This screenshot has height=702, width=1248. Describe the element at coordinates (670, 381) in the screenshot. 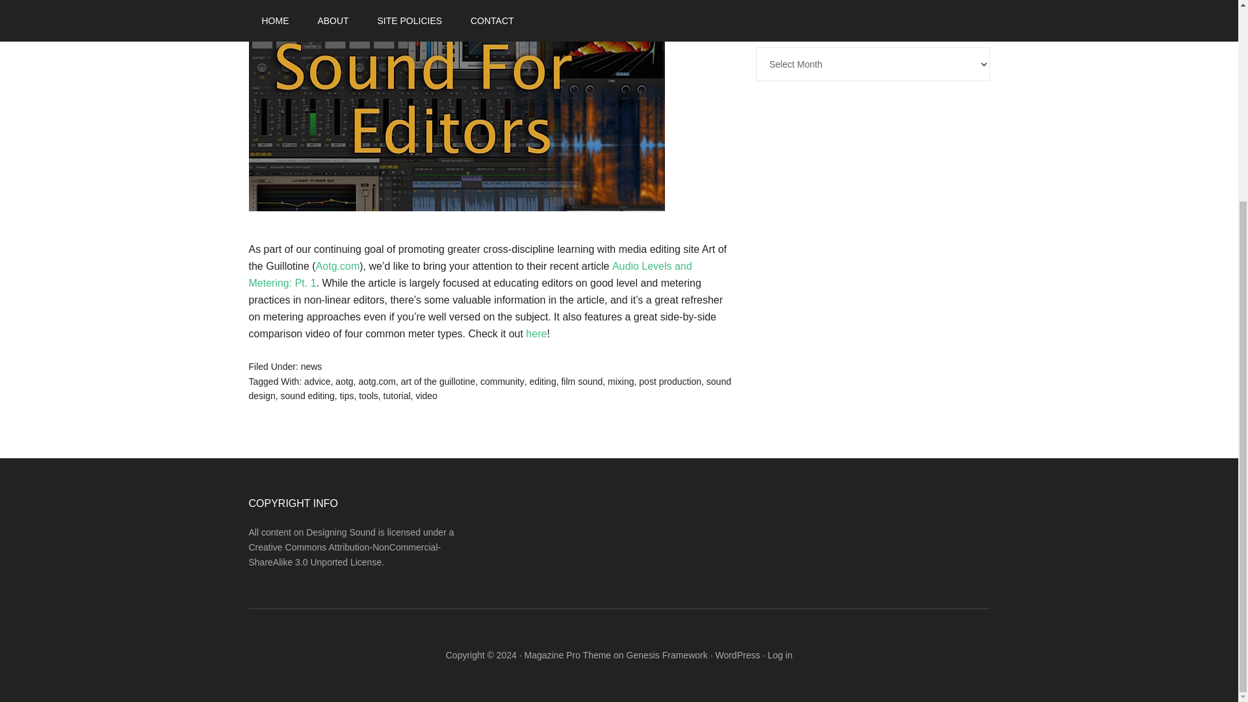

I see `post production` at that location.